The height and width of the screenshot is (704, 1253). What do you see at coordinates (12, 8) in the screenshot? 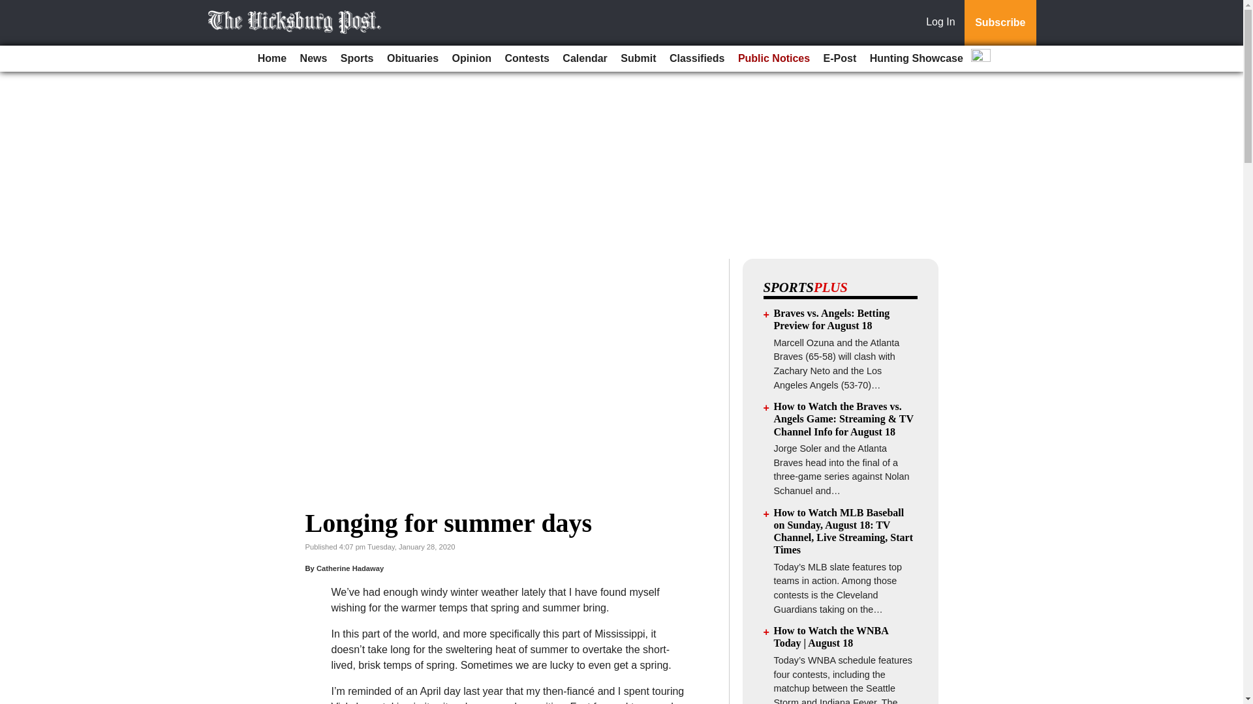
I see `Go` at bounding box center [12, 8].